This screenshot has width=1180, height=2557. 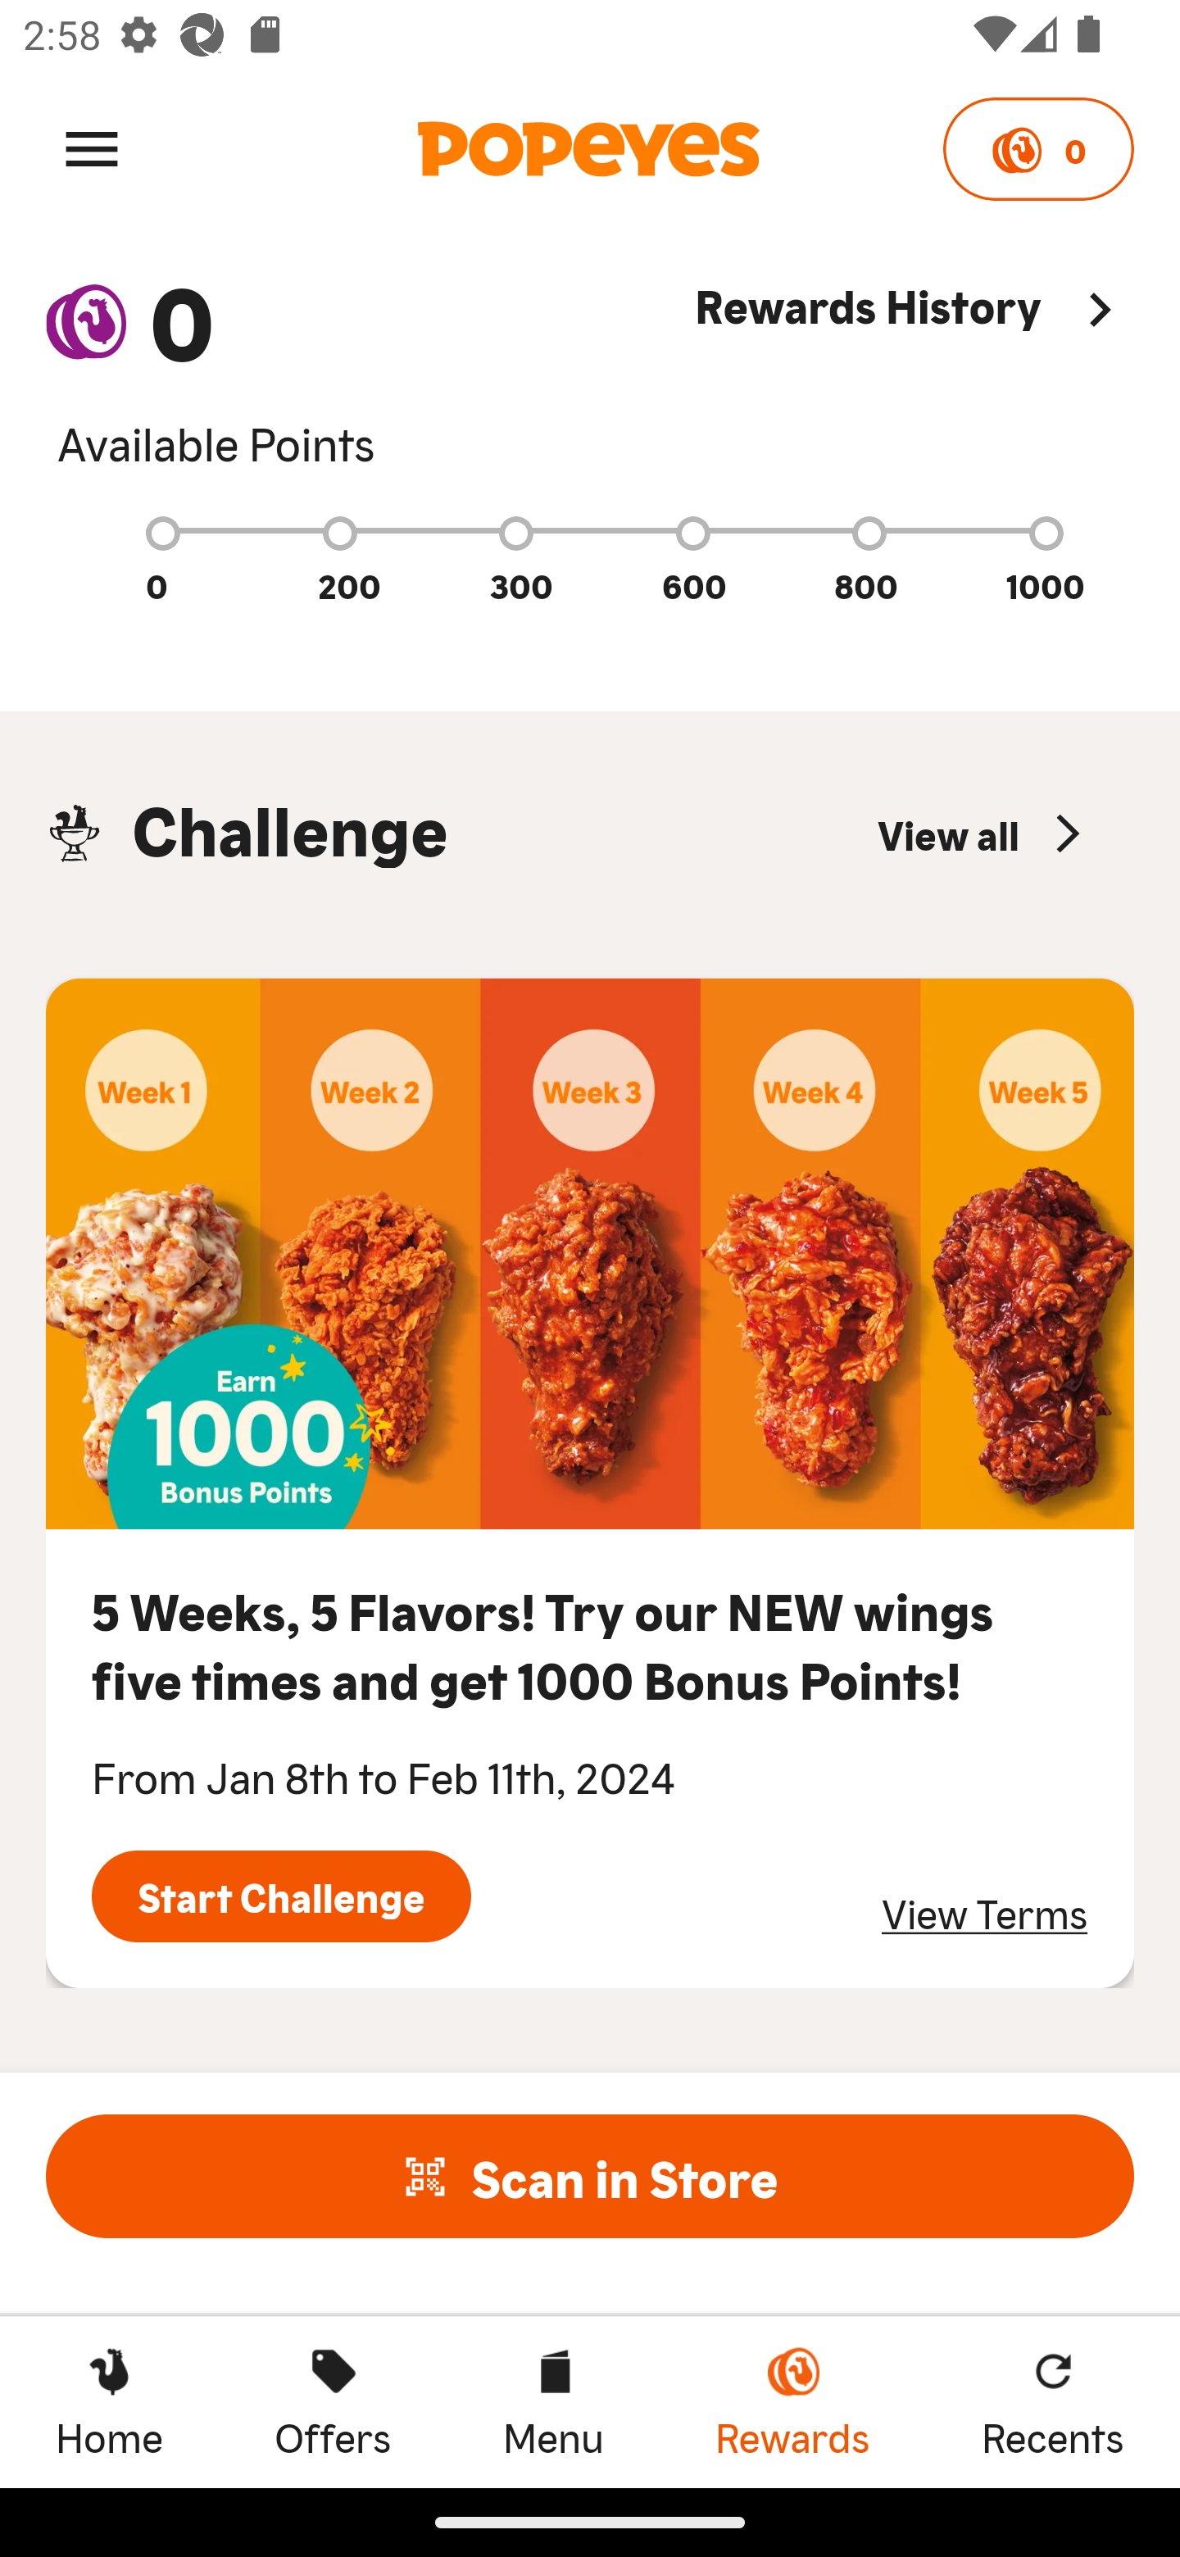 I want to click on View Terms, so click(x=984, y=1913).